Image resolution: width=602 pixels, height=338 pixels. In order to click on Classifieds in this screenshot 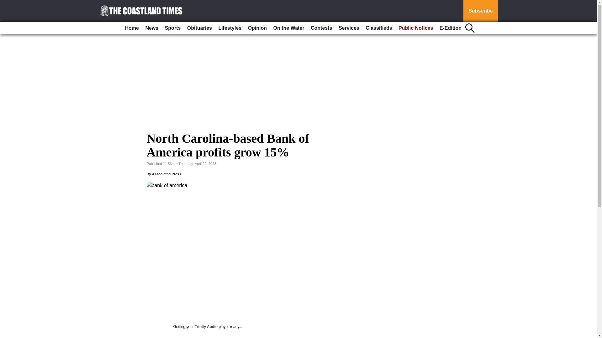, I will do `click(378, 28)`.